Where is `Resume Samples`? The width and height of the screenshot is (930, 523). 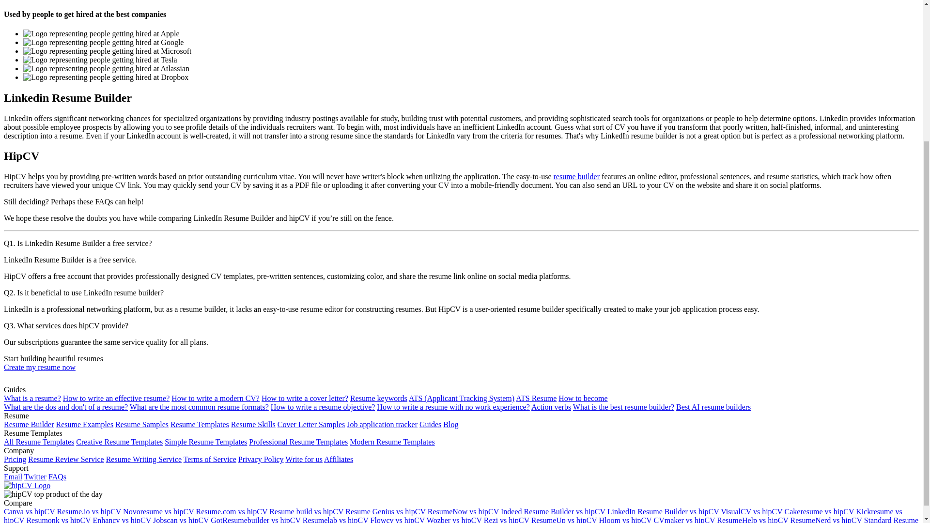
Resume Samples is located at coordinates (141, 424).